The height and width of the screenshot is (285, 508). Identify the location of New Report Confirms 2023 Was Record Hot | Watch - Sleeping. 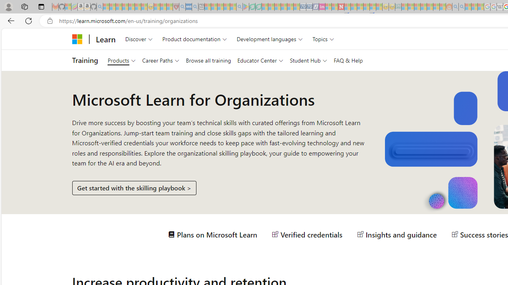
(131, 7).